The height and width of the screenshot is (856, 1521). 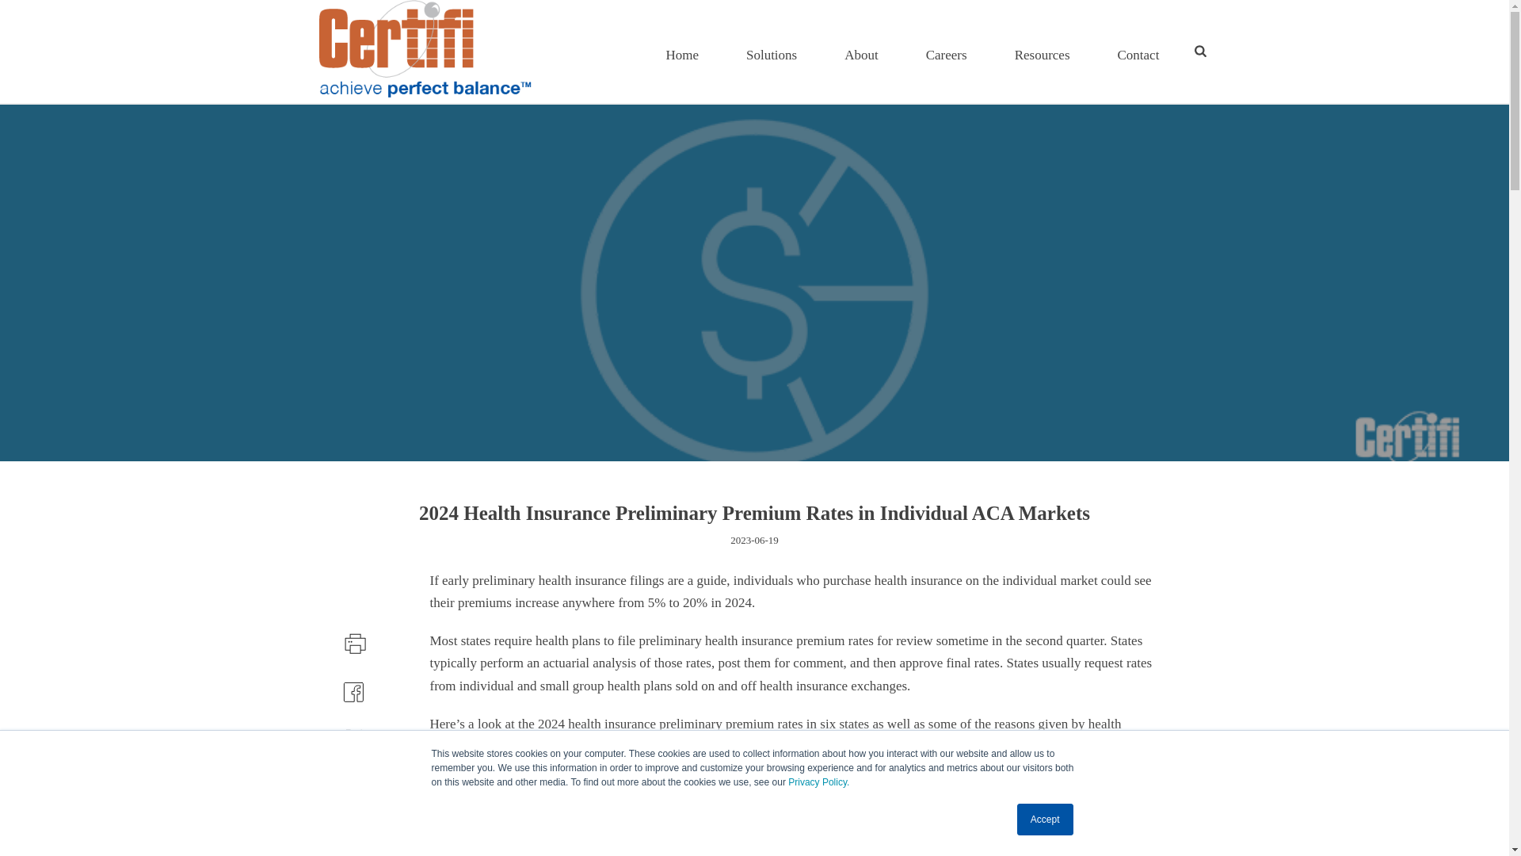 I want to click on Print, so click(x=21, y=816).